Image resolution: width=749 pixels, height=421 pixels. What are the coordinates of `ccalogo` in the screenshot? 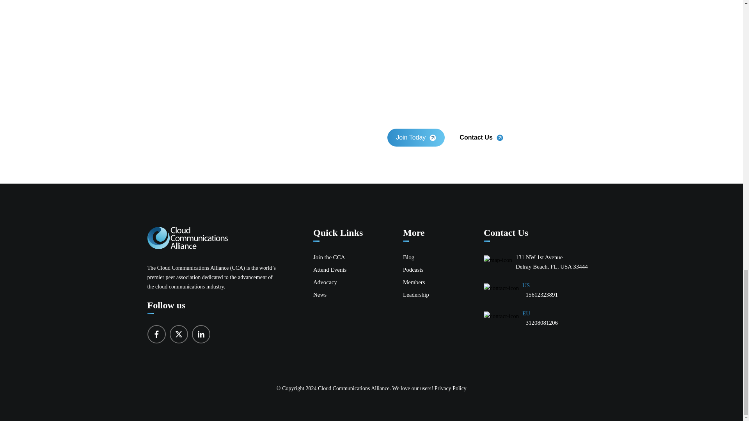 It's located at (187, 238).